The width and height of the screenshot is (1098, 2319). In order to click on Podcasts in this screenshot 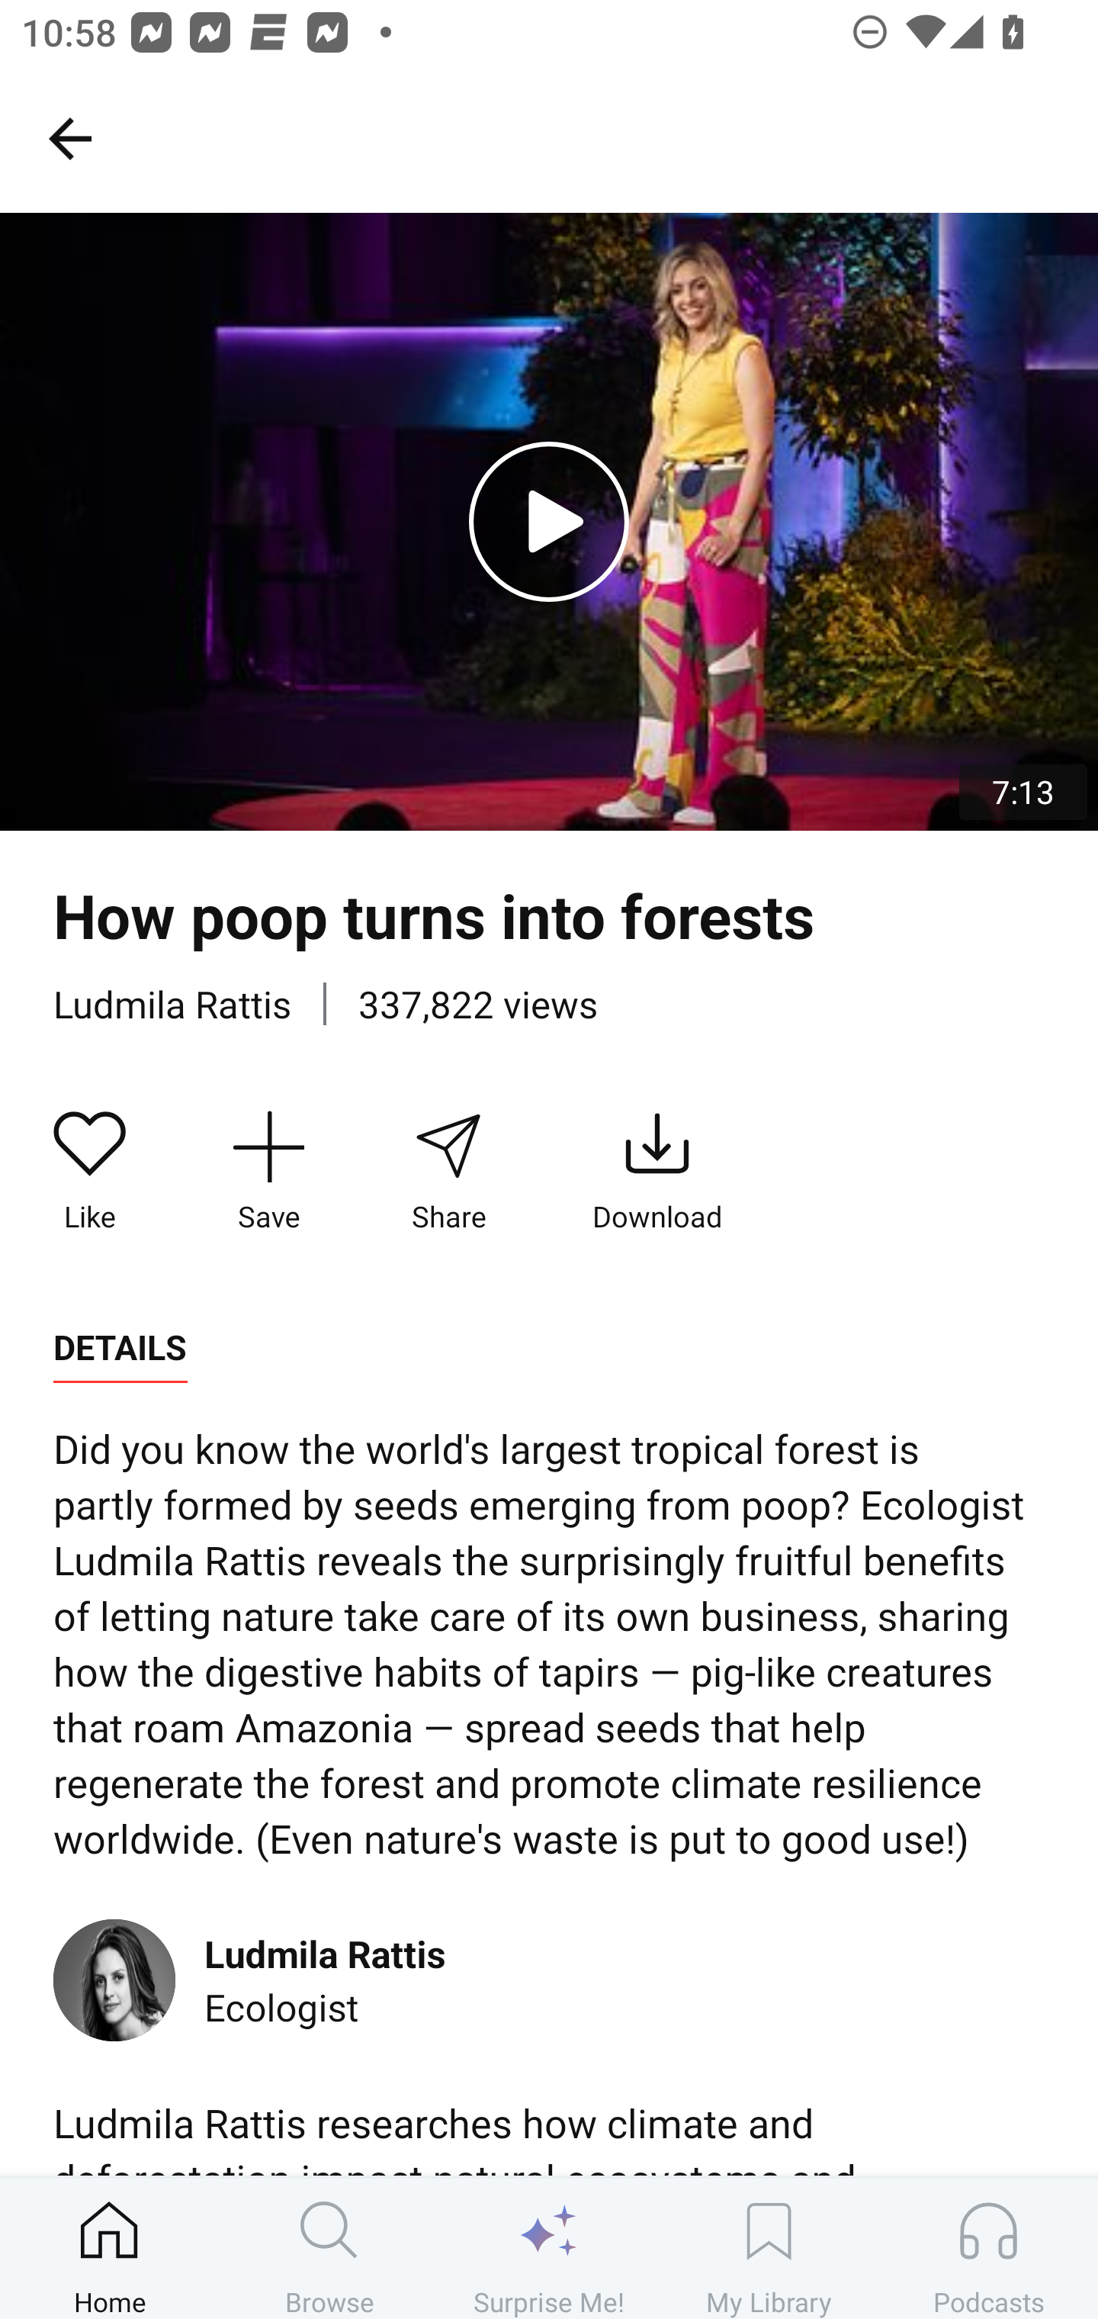, I will do `click(988, 2248)`.